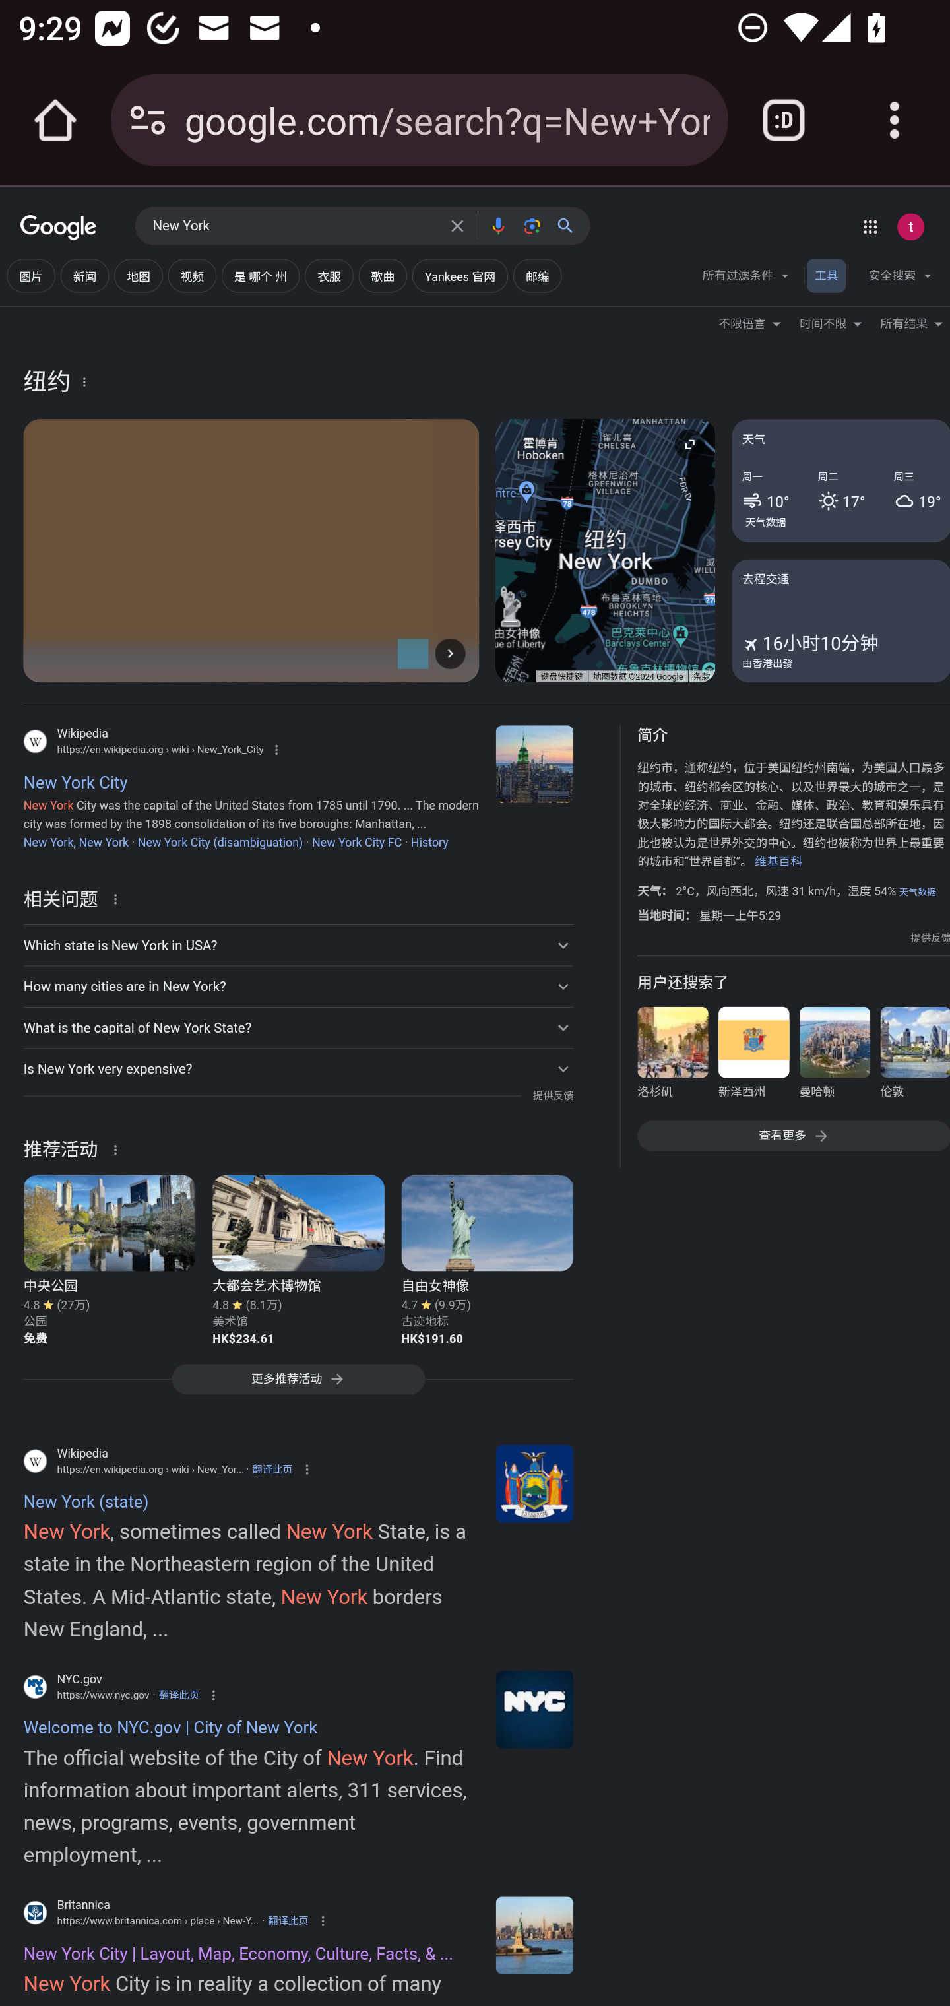 The width and height of the screenshot is (950, 2006). I want to click on 天气数据, so click(917, 892).